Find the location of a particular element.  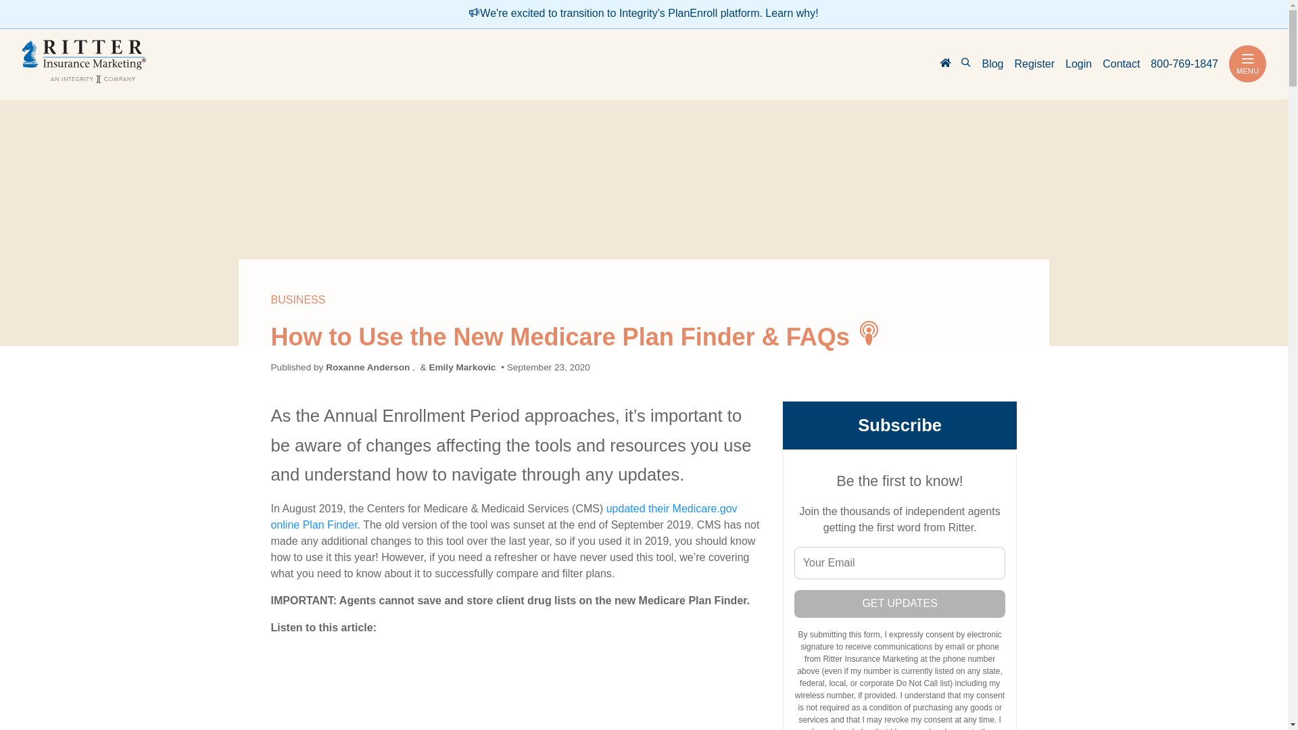

800-769-1847 is located at coordinates (1184, 64).